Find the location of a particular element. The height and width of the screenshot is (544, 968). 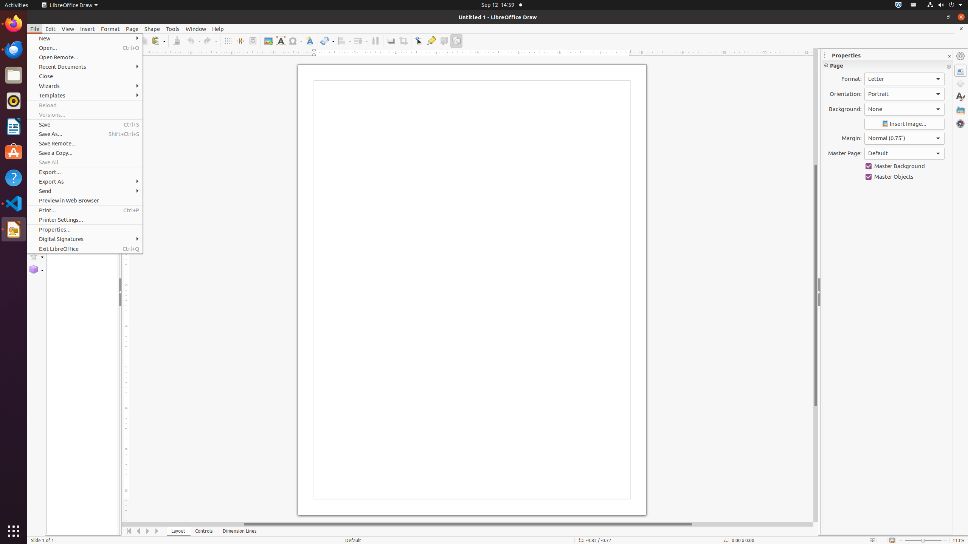

System is located at coordinates (945, 5).